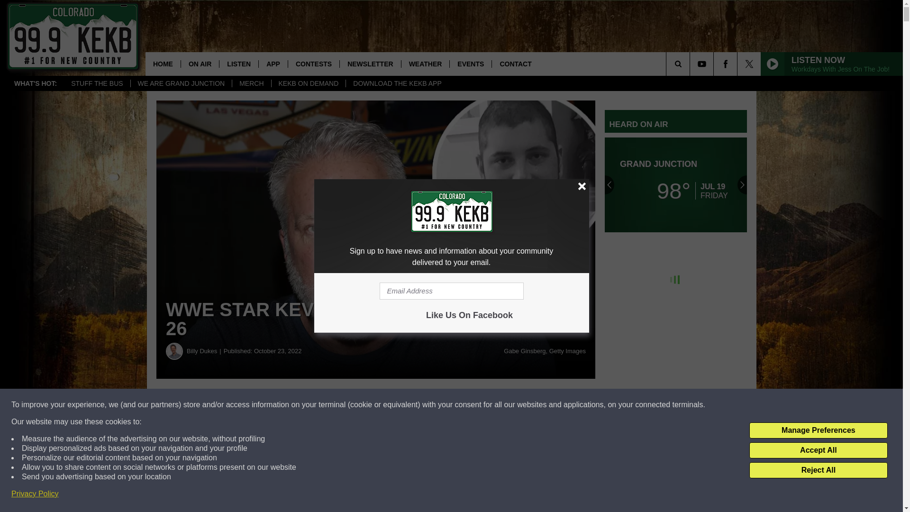 The width and height of the screenshot is (910, 512). What do you see at coordinates (818, 430) in the screenshot?
I see `Manage Preferences` at bounding box center [818, 430].